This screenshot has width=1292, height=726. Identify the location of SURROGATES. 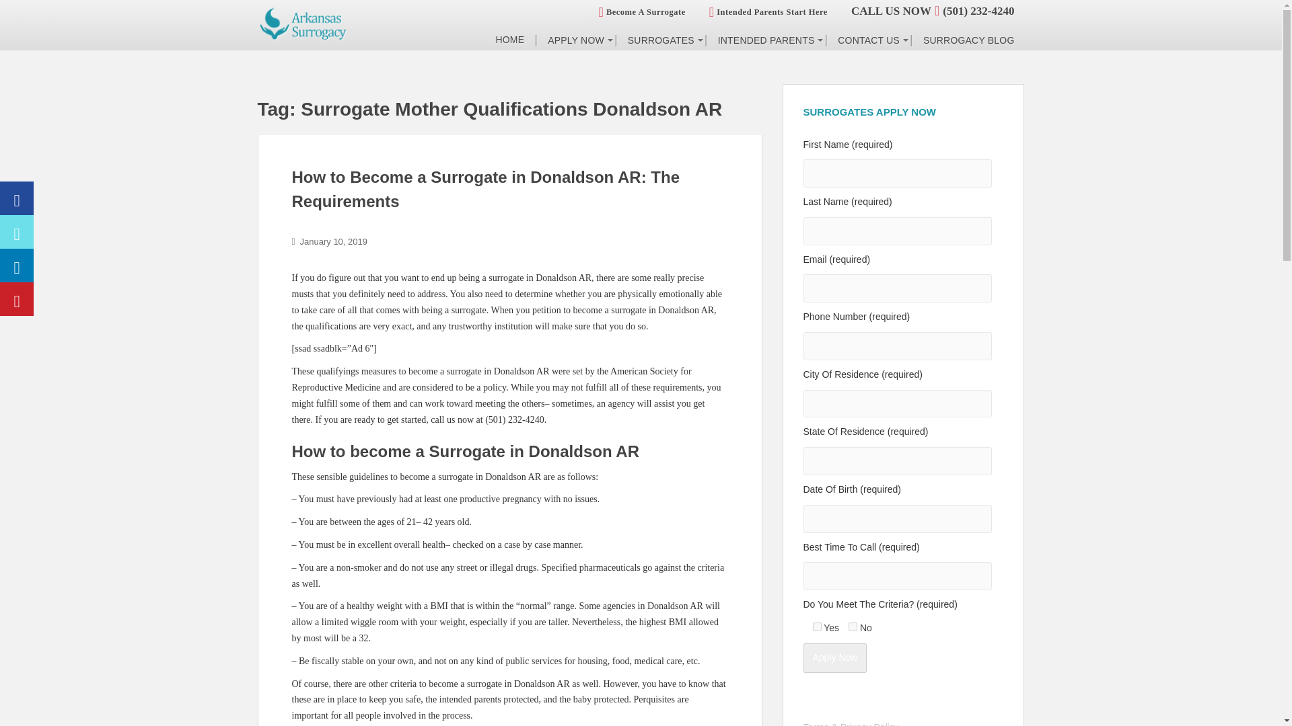
(659, 46).